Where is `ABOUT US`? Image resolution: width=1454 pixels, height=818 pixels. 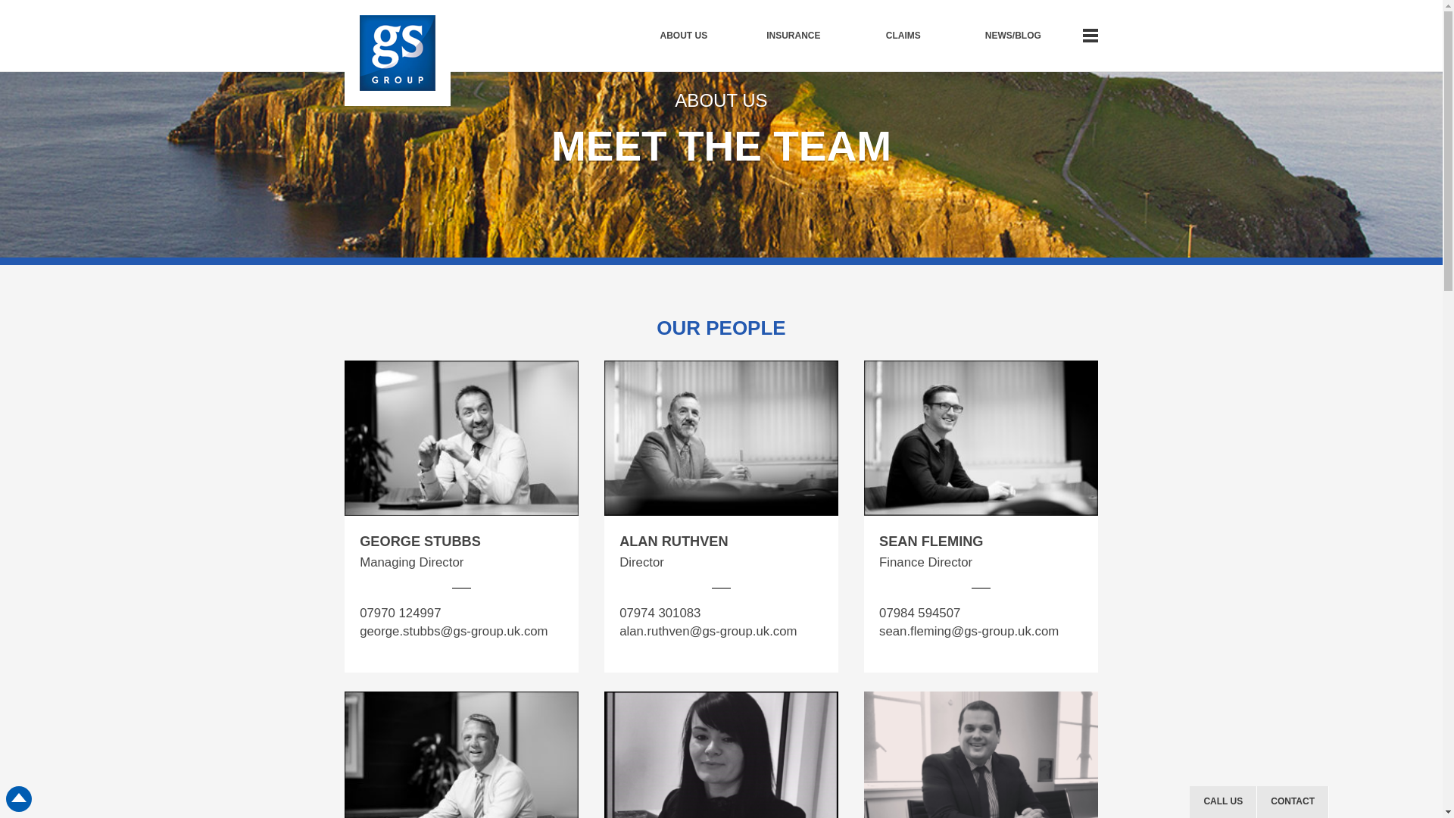
ABOUT US is located at coordinates (683, 35).